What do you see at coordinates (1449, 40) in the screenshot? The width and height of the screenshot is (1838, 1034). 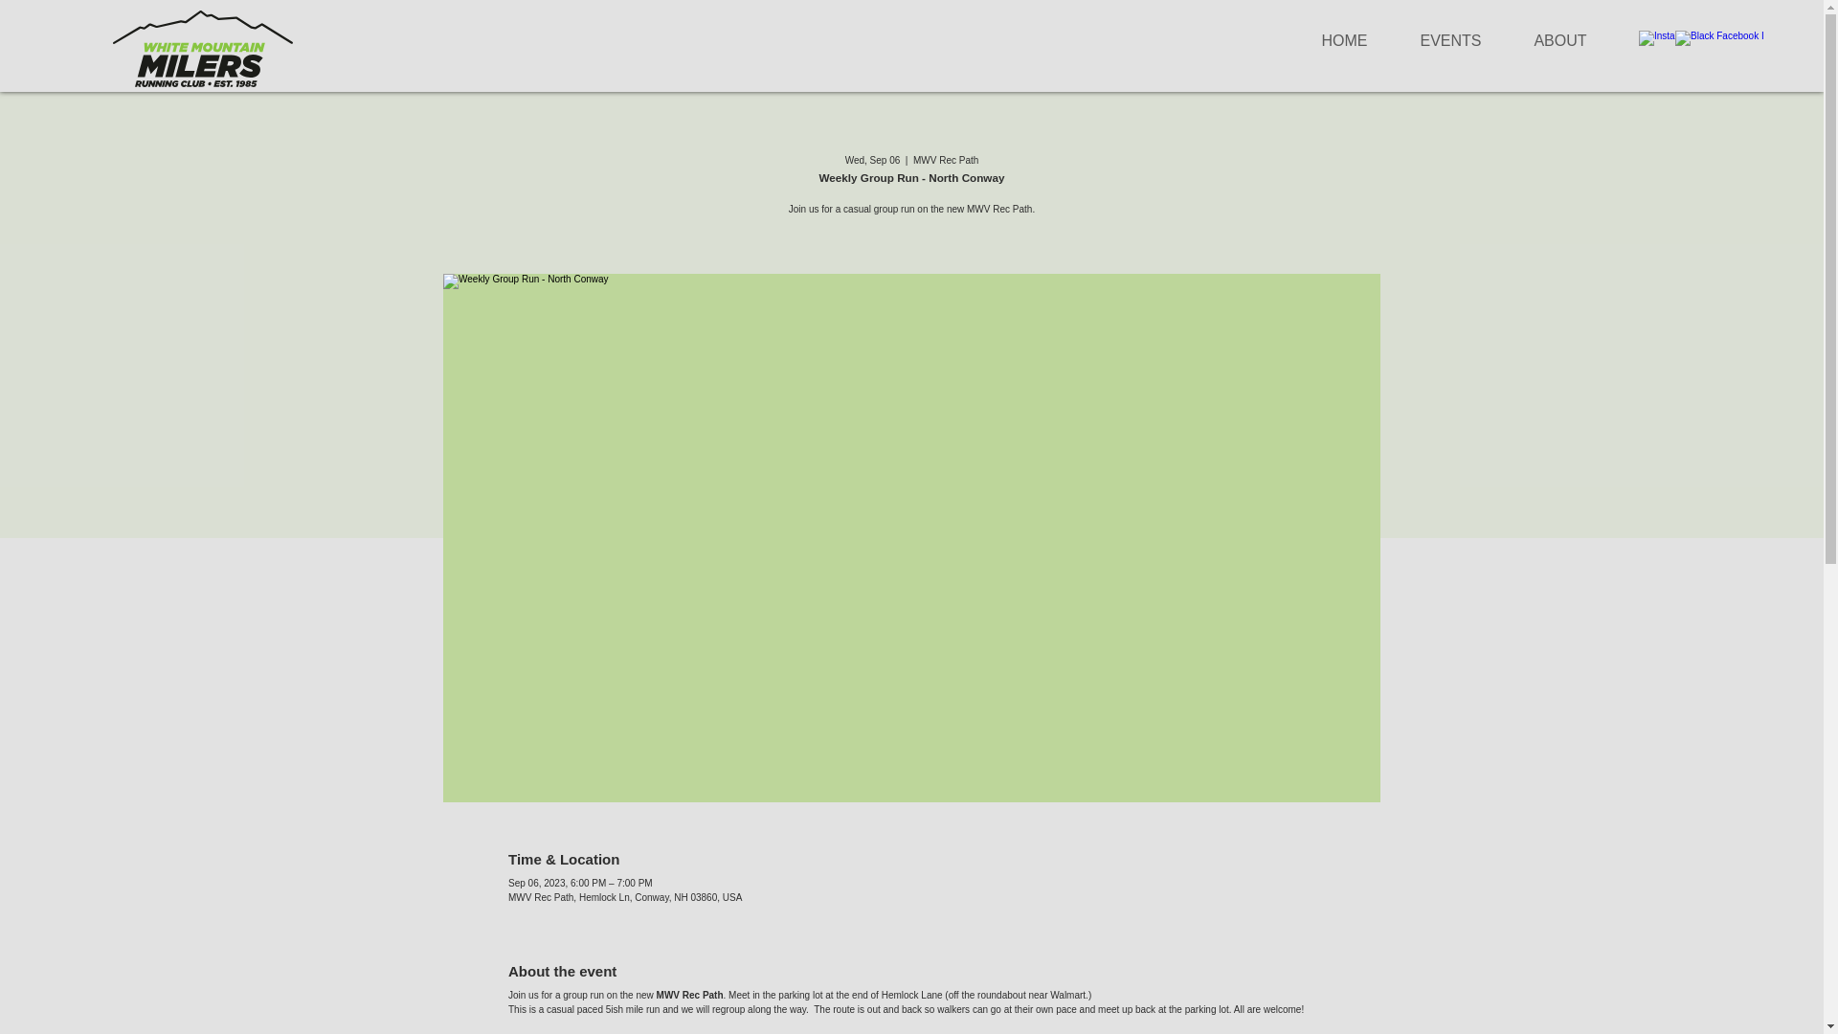 I see `EVENTS` at bounding box center [1449, 40].